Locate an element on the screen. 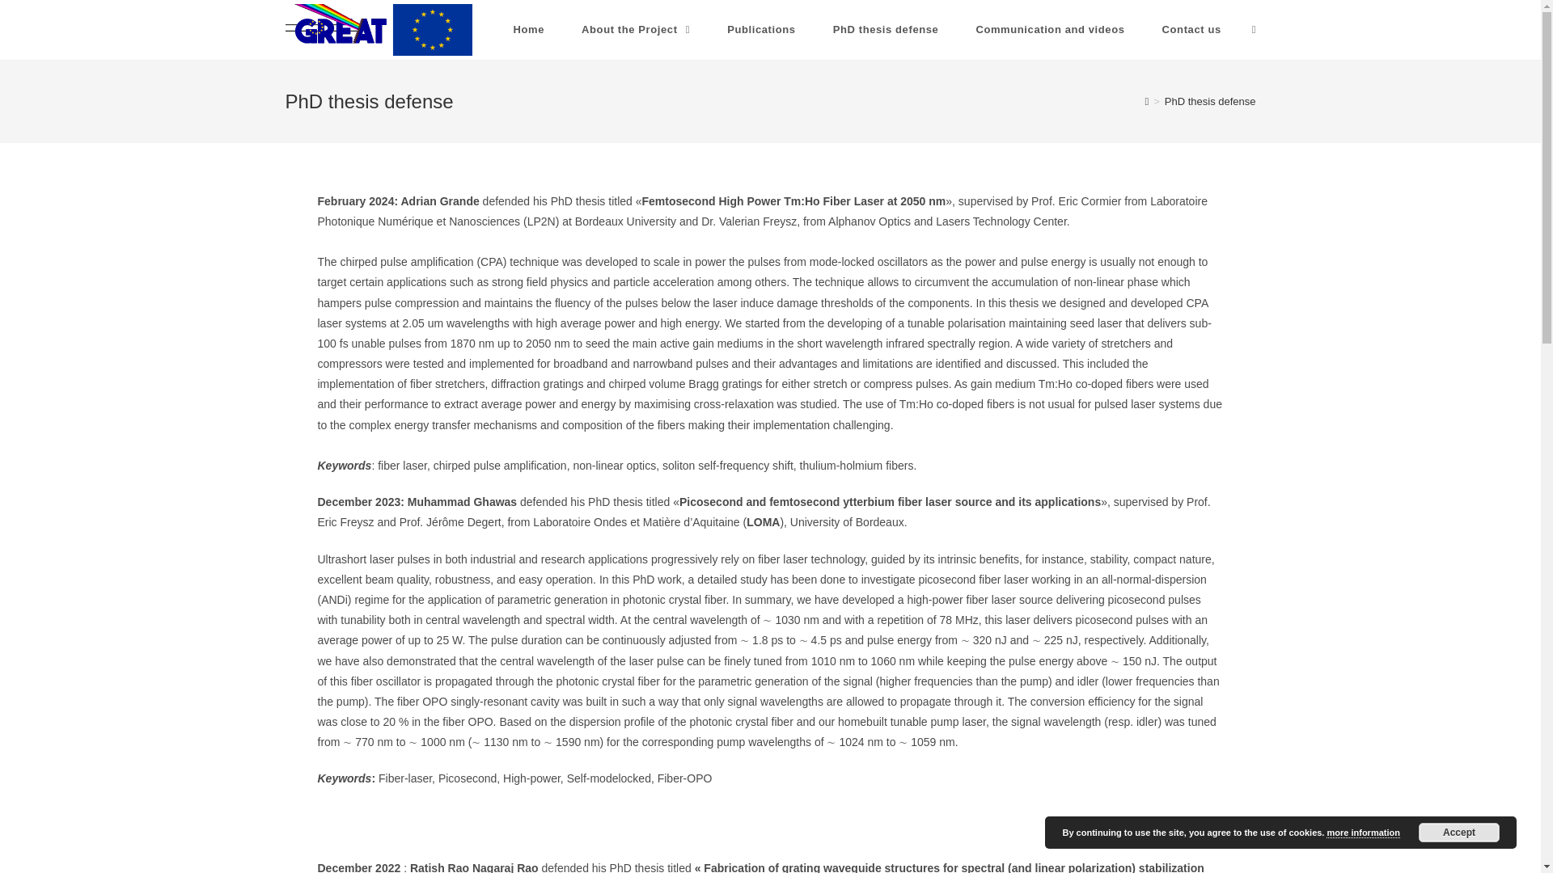  PhD thesis defense is located at coordinates (886, 30).